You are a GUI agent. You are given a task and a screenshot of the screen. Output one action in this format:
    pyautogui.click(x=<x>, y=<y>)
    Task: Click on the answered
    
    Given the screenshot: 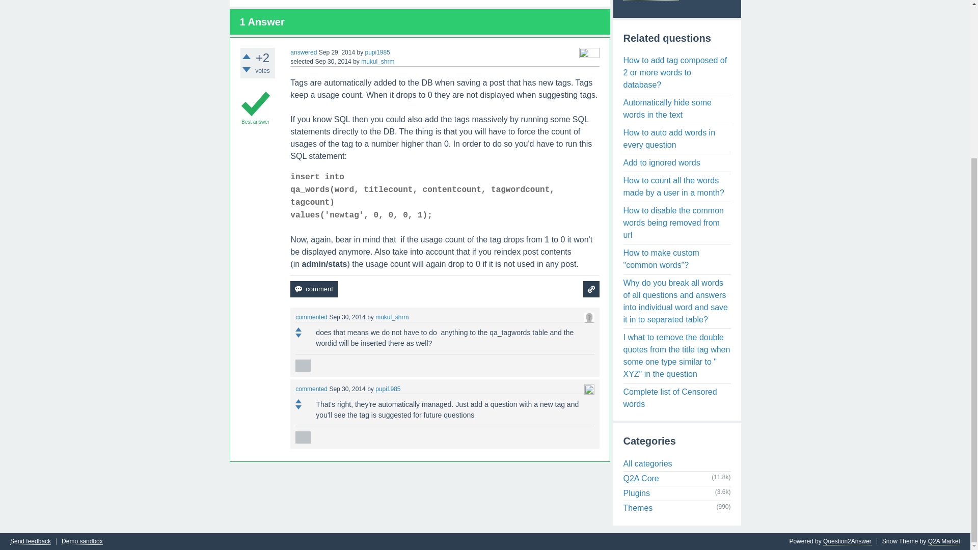 What is the action you would take?
    pyautogui.click(x=304, y=52)
    